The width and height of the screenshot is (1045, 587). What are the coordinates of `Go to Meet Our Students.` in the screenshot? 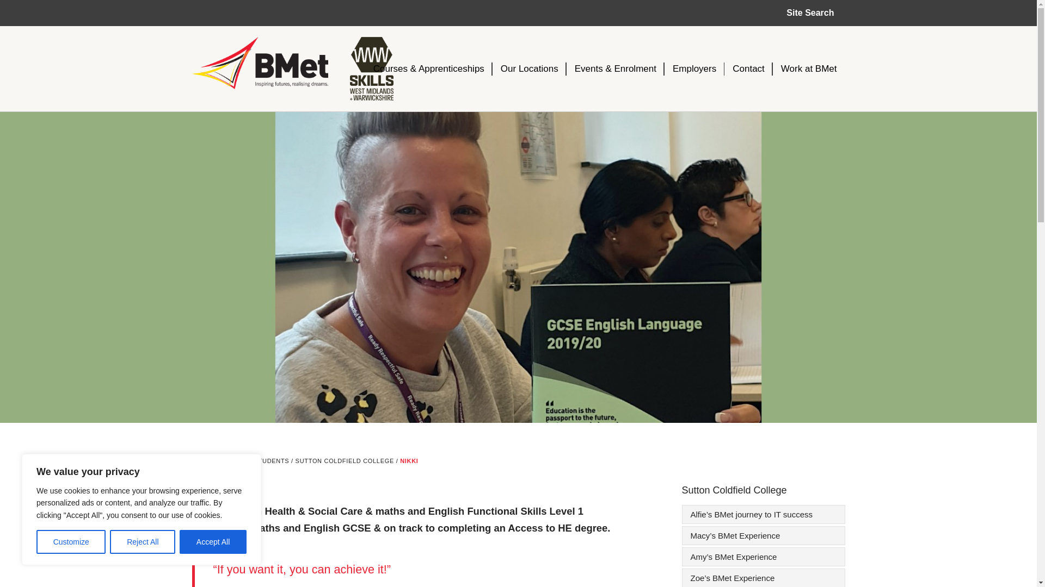 It's located at (253, 461).